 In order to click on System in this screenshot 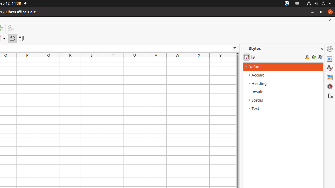, I will do `click(319, 4)`.